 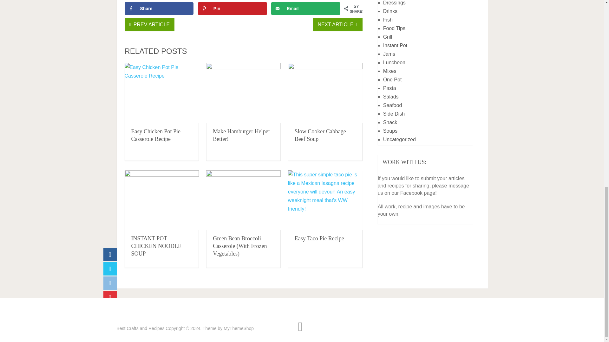 What do you see at coordinates (337, 25) in the screenshot?
I see `NEXT ARTICLE` at bounding box center [337, 25].